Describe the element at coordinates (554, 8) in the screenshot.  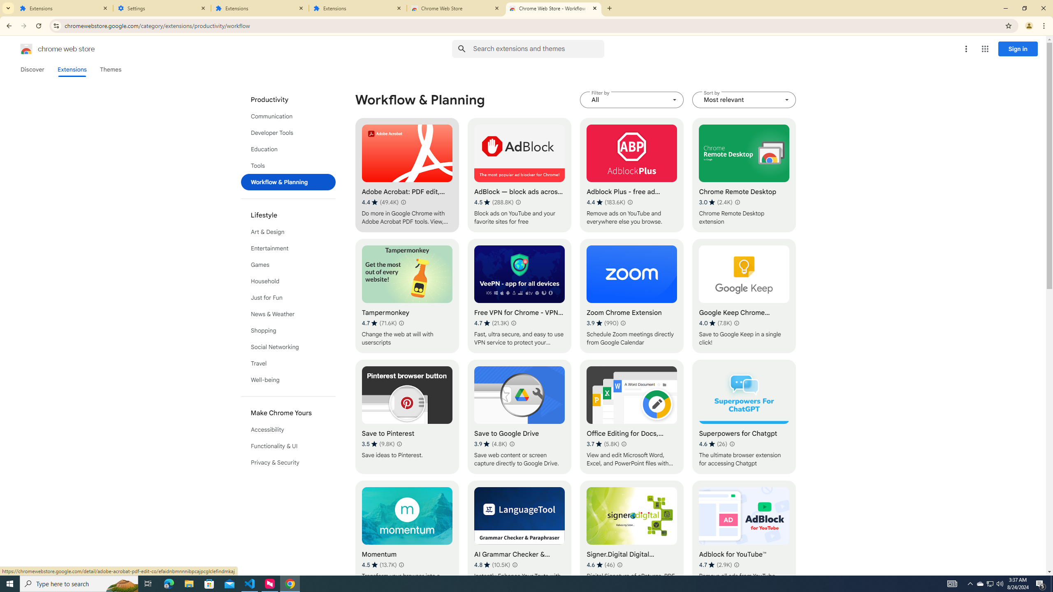
I see `Chrome Web Store - Workflow & Planning` at that location.